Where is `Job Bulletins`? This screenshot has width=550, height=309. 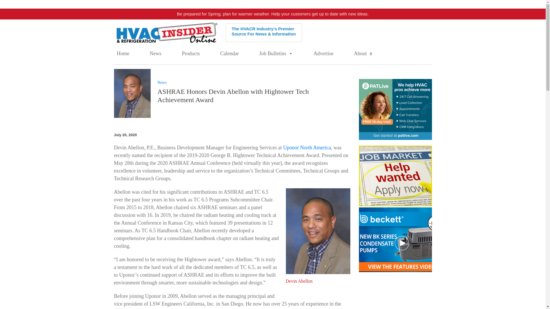
Job Bulletins is located at coordinates (276, 54).